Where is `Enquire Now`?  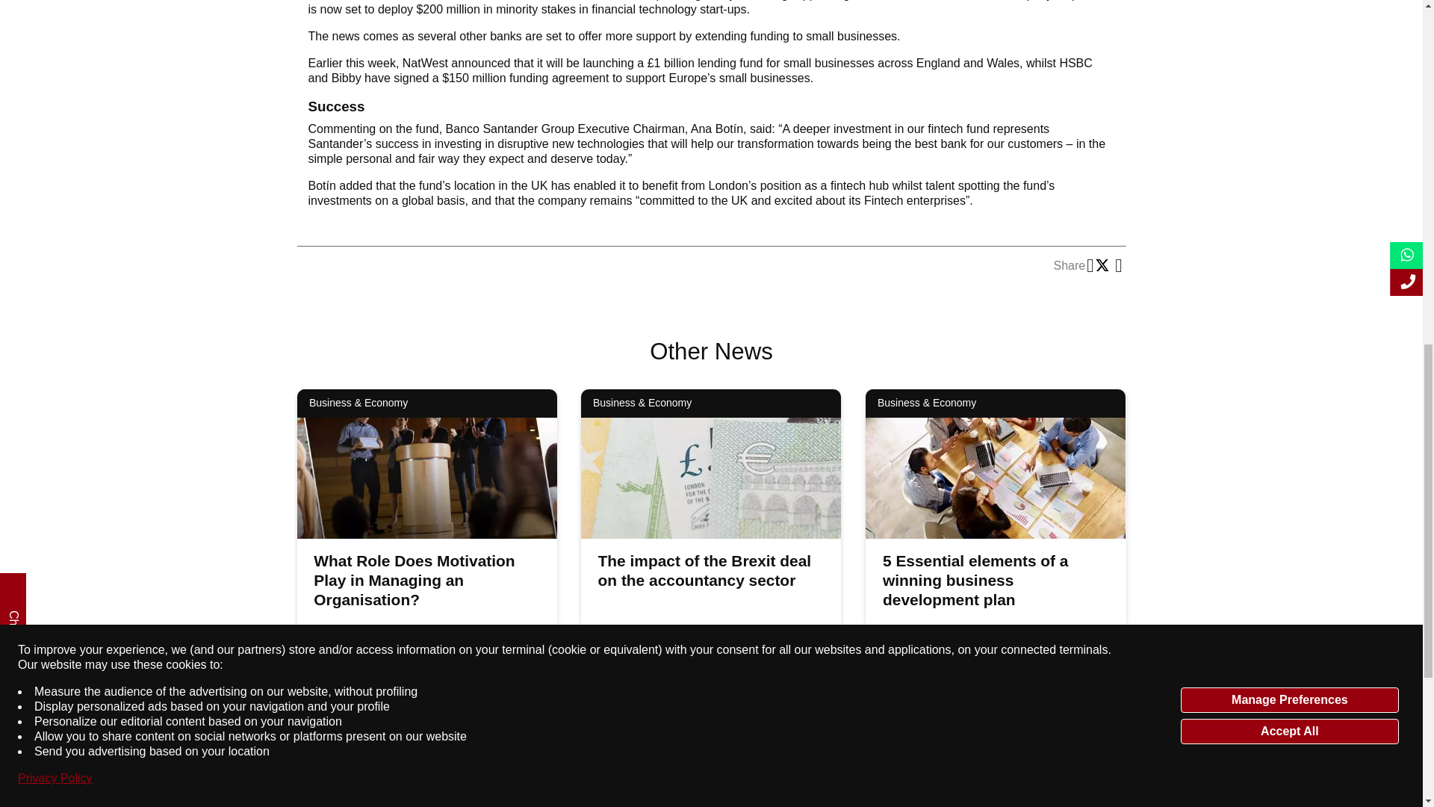
Enquire Now is located at coordinates (753, 19).